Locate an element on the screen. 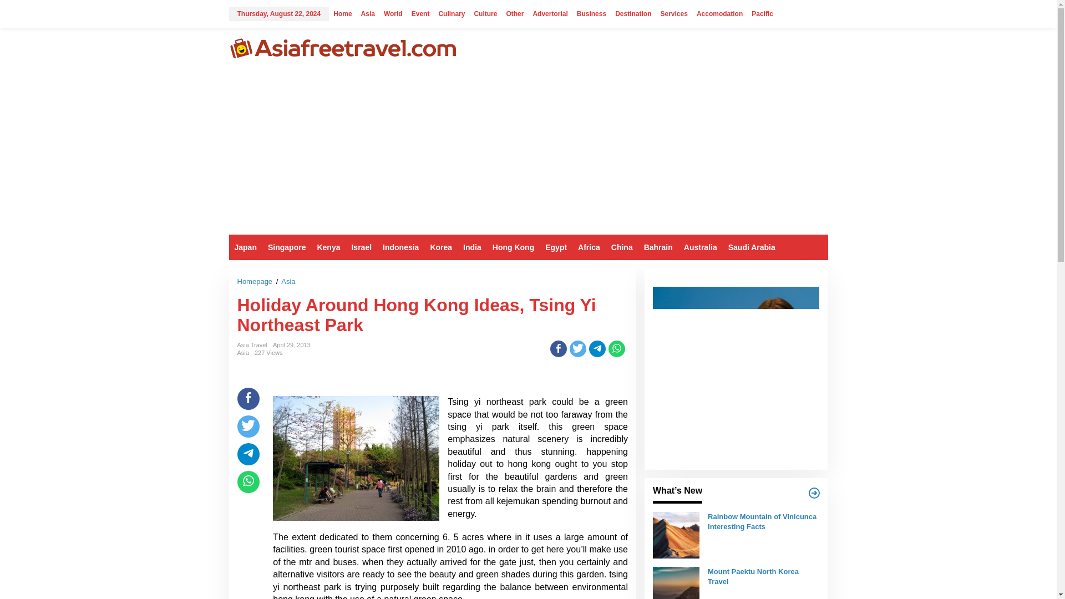 Image resolution: width=1065 pixels, height=599 pixels. Japan is located at coordinates (245, 247).